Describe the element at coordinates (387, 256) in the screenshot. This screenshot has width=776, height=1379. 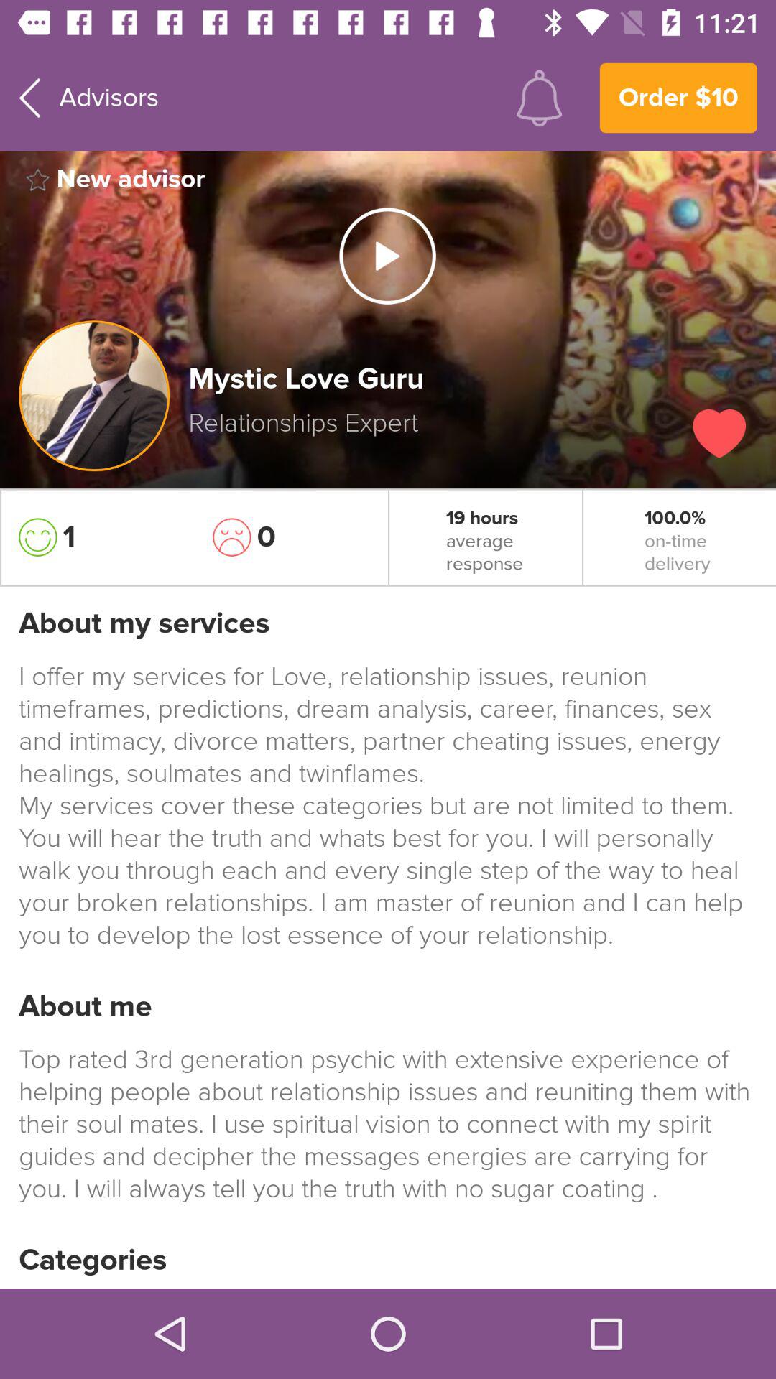
I see `play video` at that location.